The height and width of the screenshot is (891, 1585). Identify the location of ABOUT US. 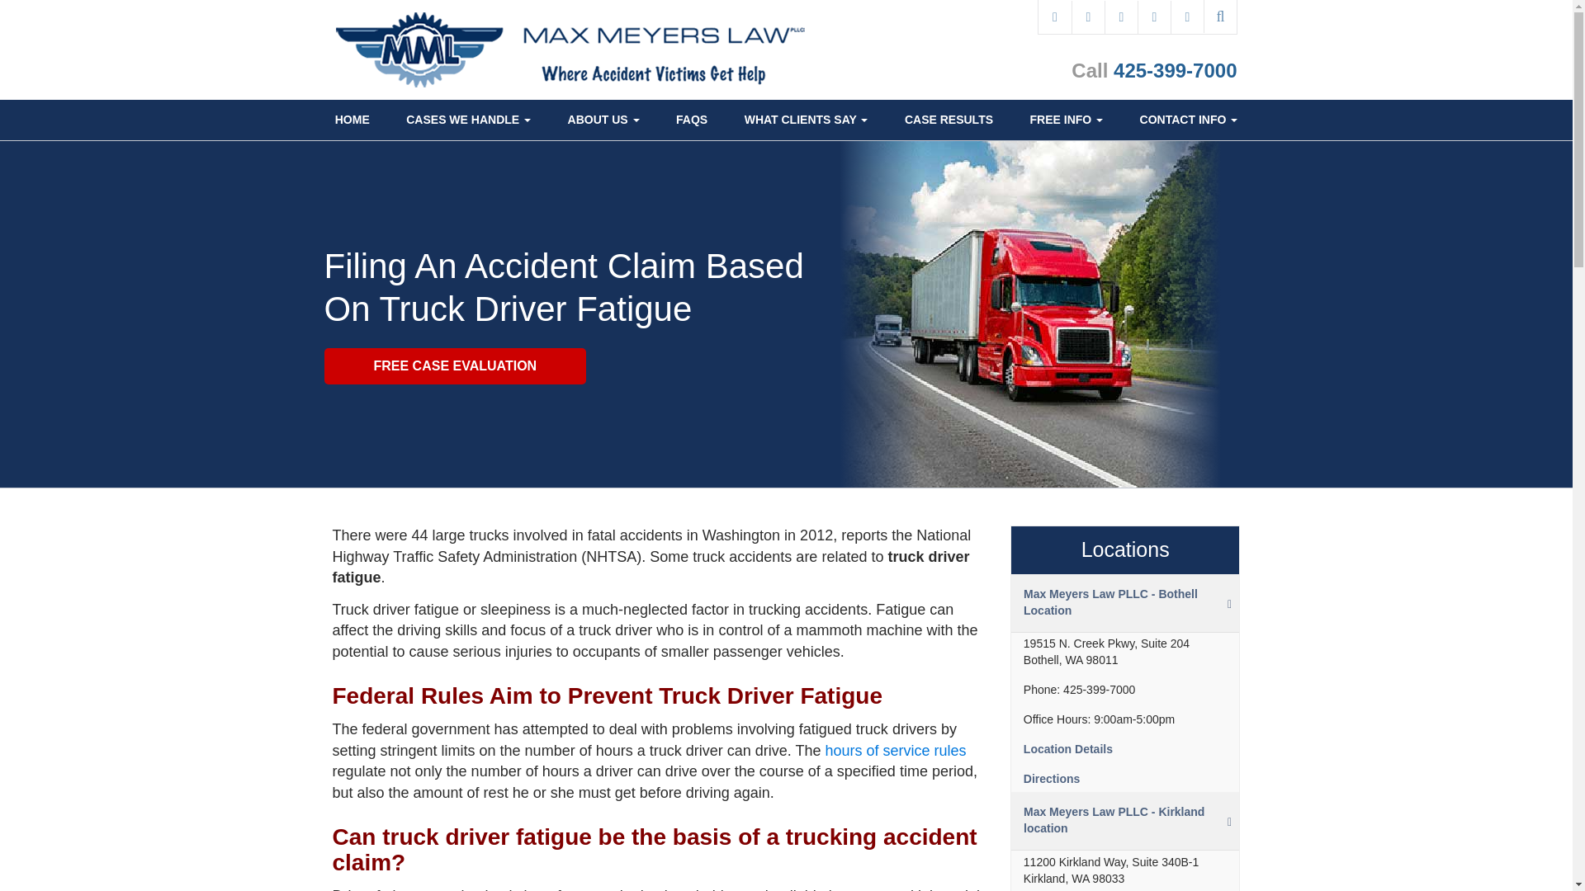
(603, 120).